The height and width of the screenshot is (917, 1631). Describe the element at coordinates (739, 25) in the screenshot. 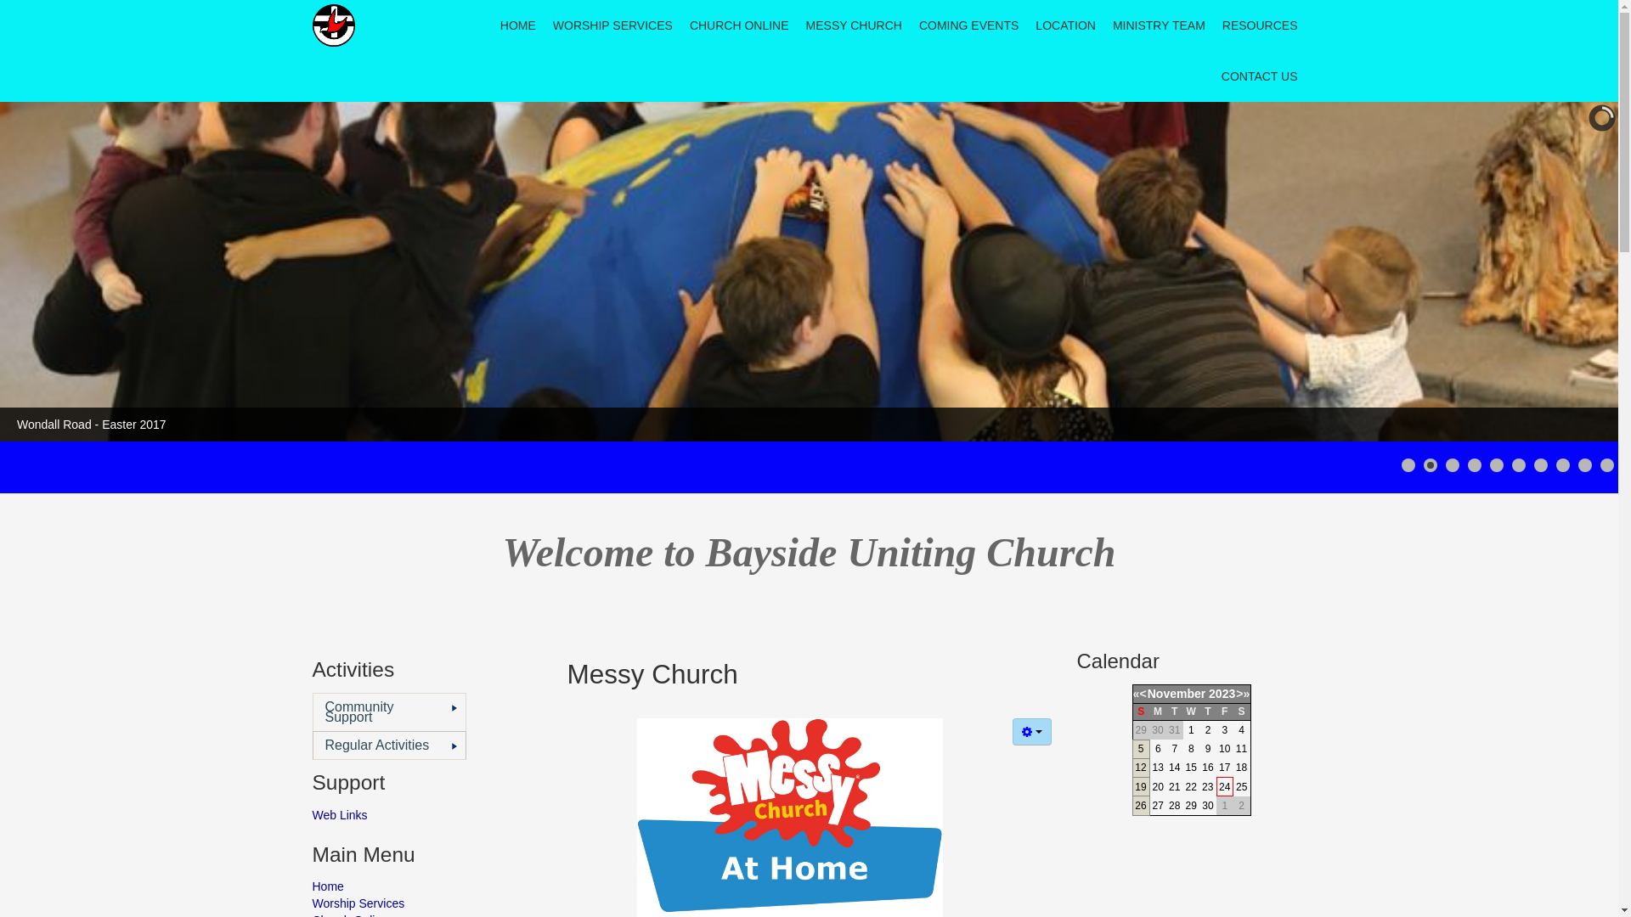

I see `CHURCH ONLINE` at that location.